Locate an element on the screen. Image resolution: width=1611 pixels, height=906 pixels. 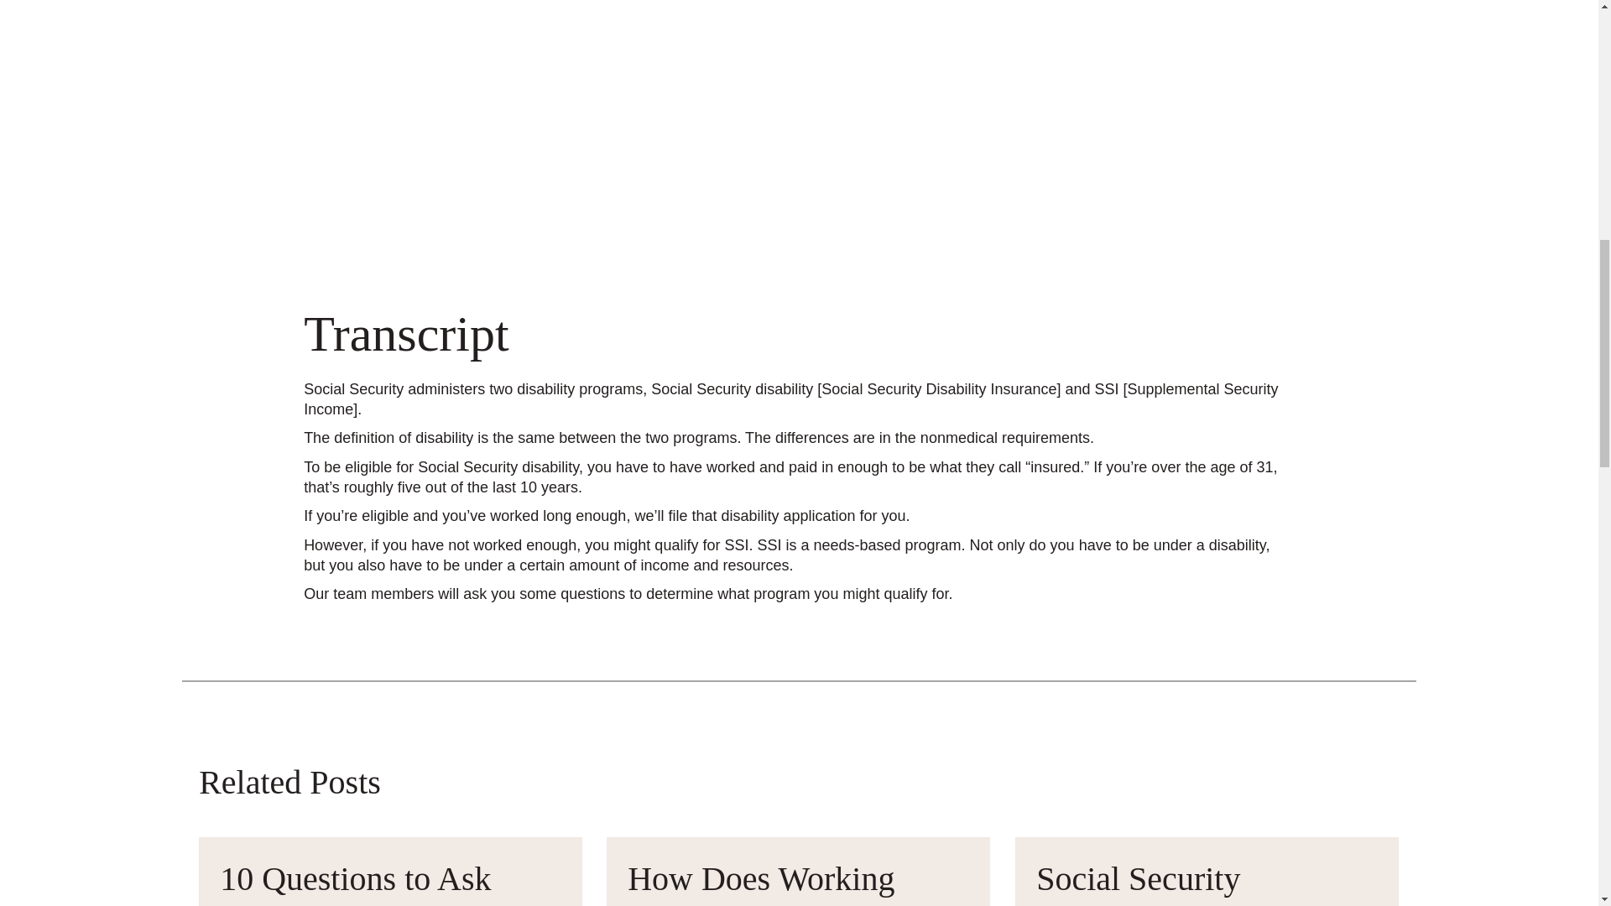
10 Questions to Ask Your Social Security Disability Lawyer is located at coordinates (358, 883).